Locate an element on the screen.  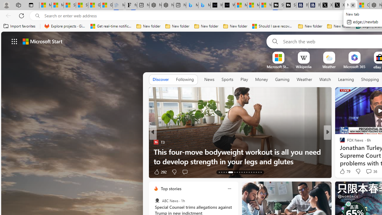
AutomationID: tab-17 is located at coordinates (230, 172).